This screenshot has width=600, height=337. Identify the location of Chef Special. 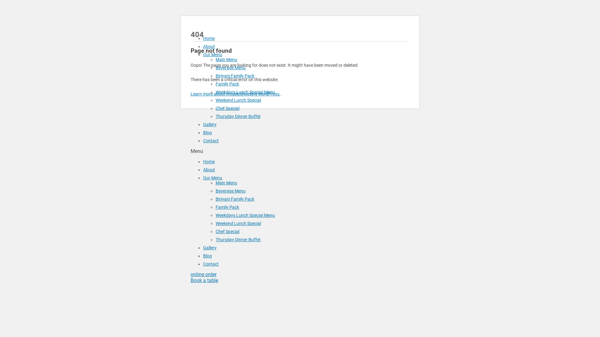
(227, 108).